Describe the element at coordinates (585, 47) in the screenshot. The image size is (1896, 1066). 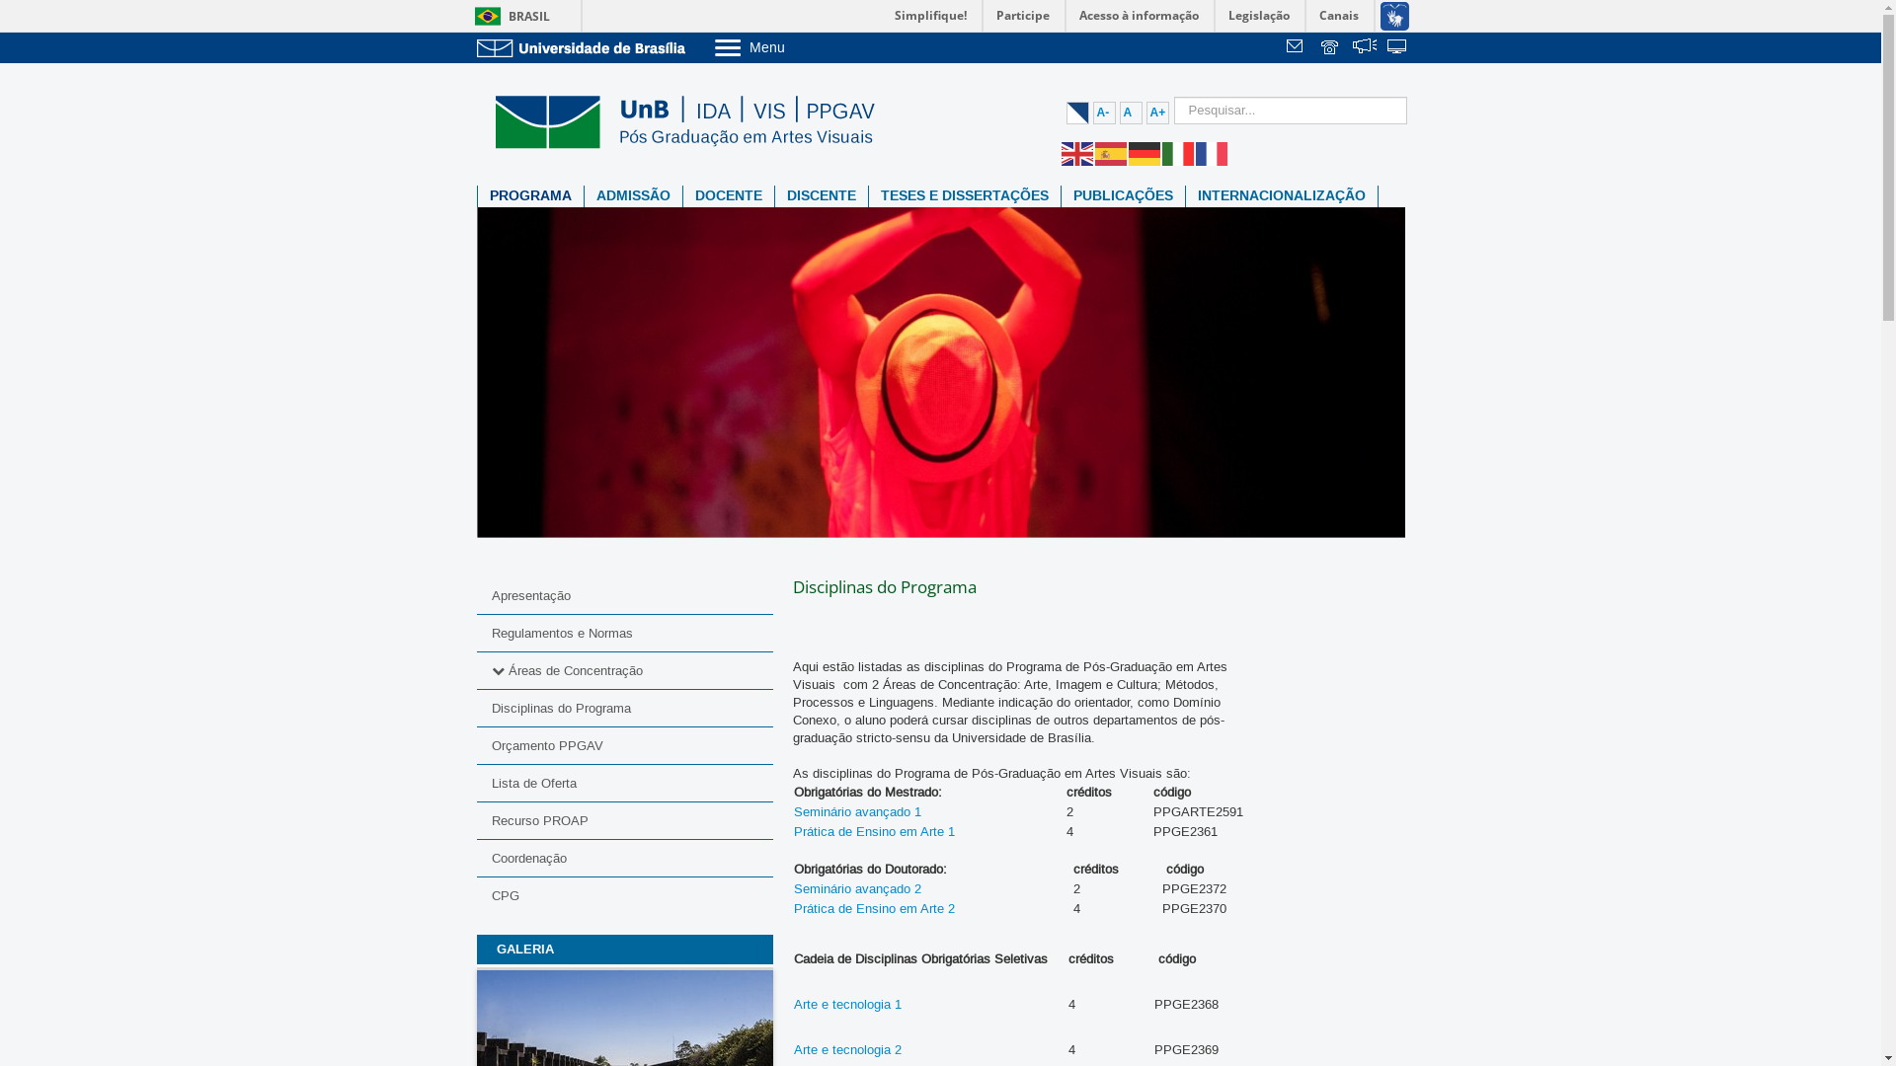
I see `Ir para o Portal da UnB` at that location.